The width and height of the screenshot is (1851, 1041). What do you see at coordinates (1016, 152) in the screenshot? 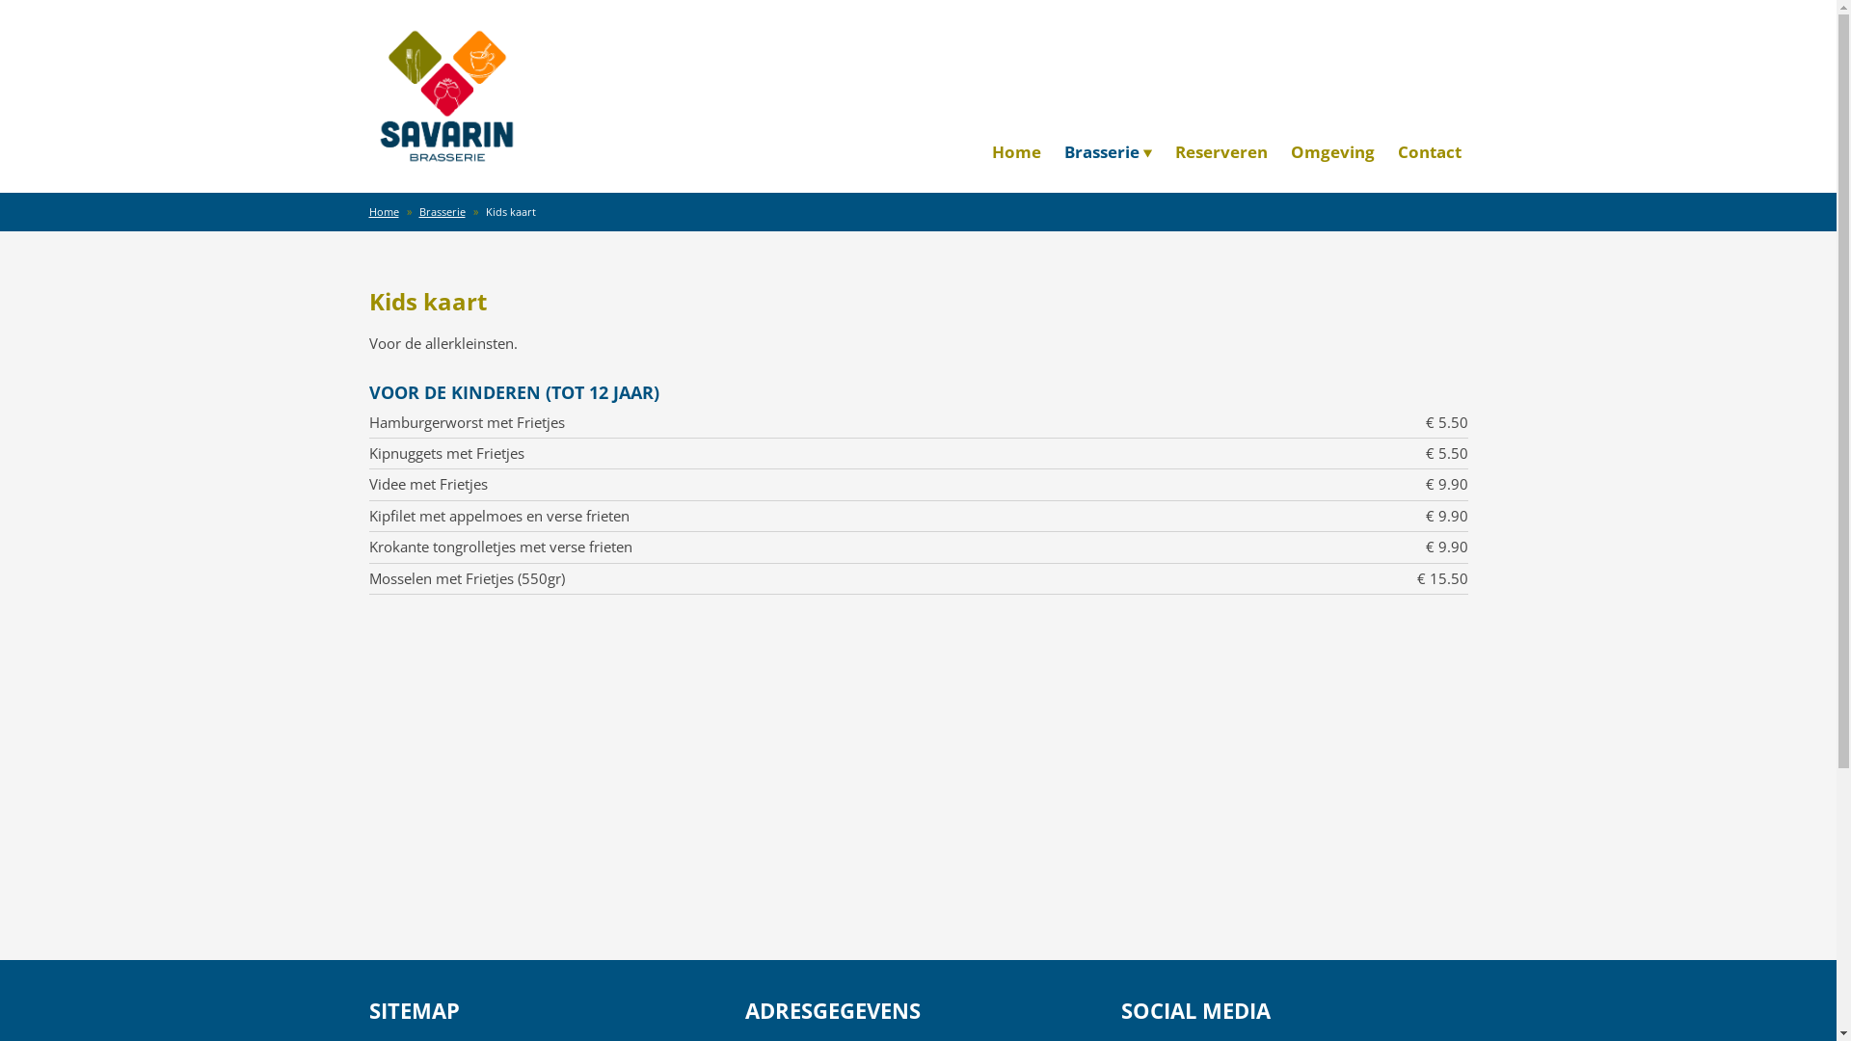
I see `Home` at bounding box center [1016, 152].